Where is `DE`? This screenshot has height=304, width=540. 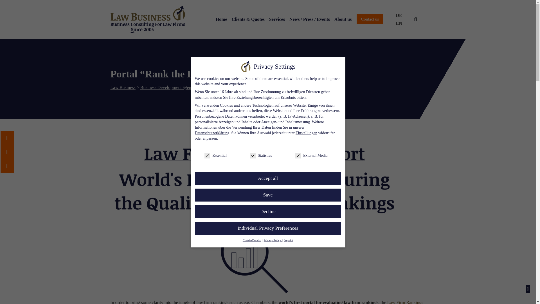
DE is located at coordinates (399, 15).